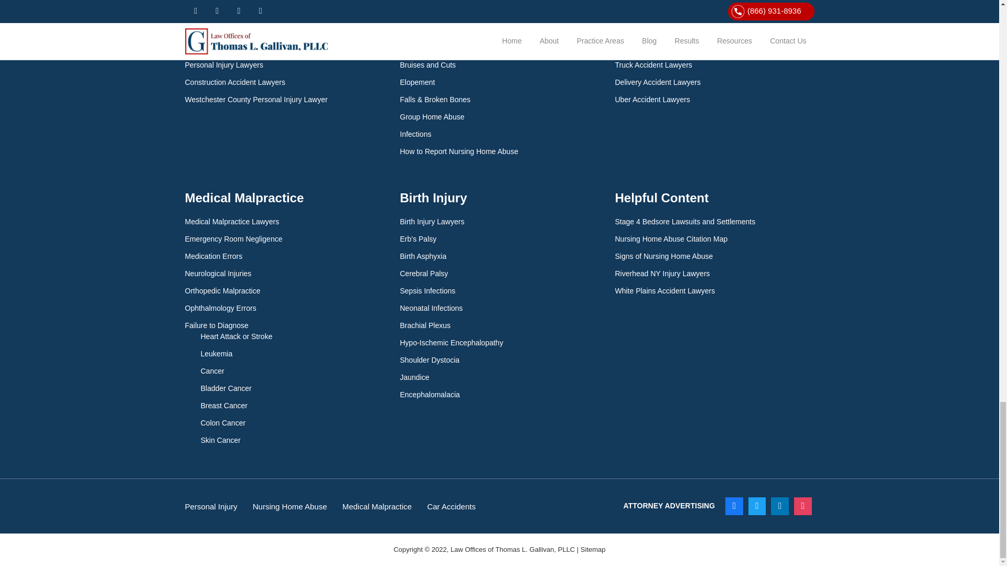  I want to click on Facebook alt, so click(734, 506).